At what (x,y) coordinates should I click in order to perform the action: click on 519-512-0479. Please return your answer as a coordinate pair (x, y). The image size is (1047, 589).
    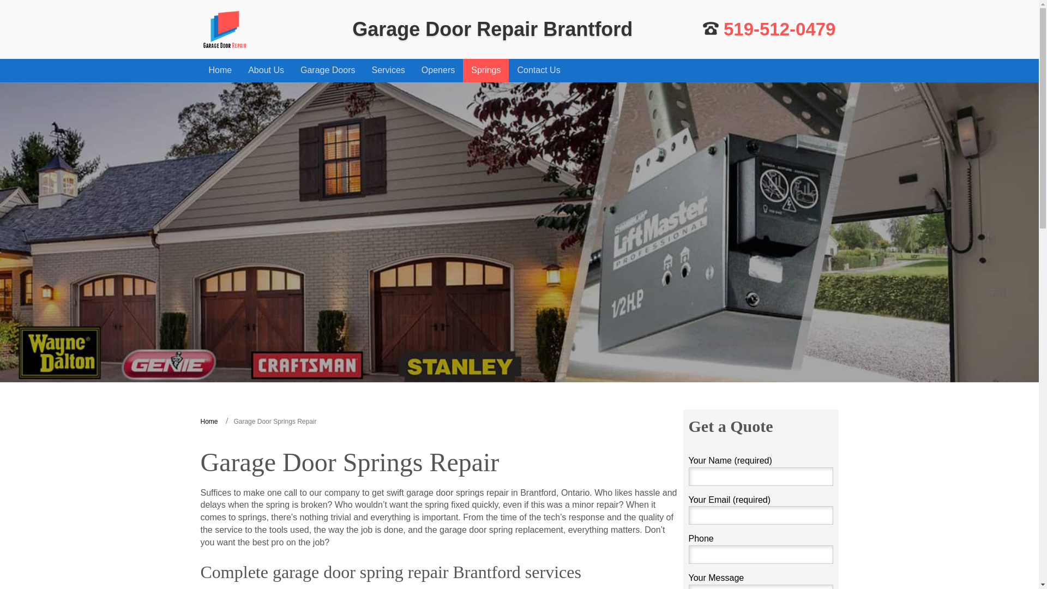
    Looking at the image, I should click on (769, 29).